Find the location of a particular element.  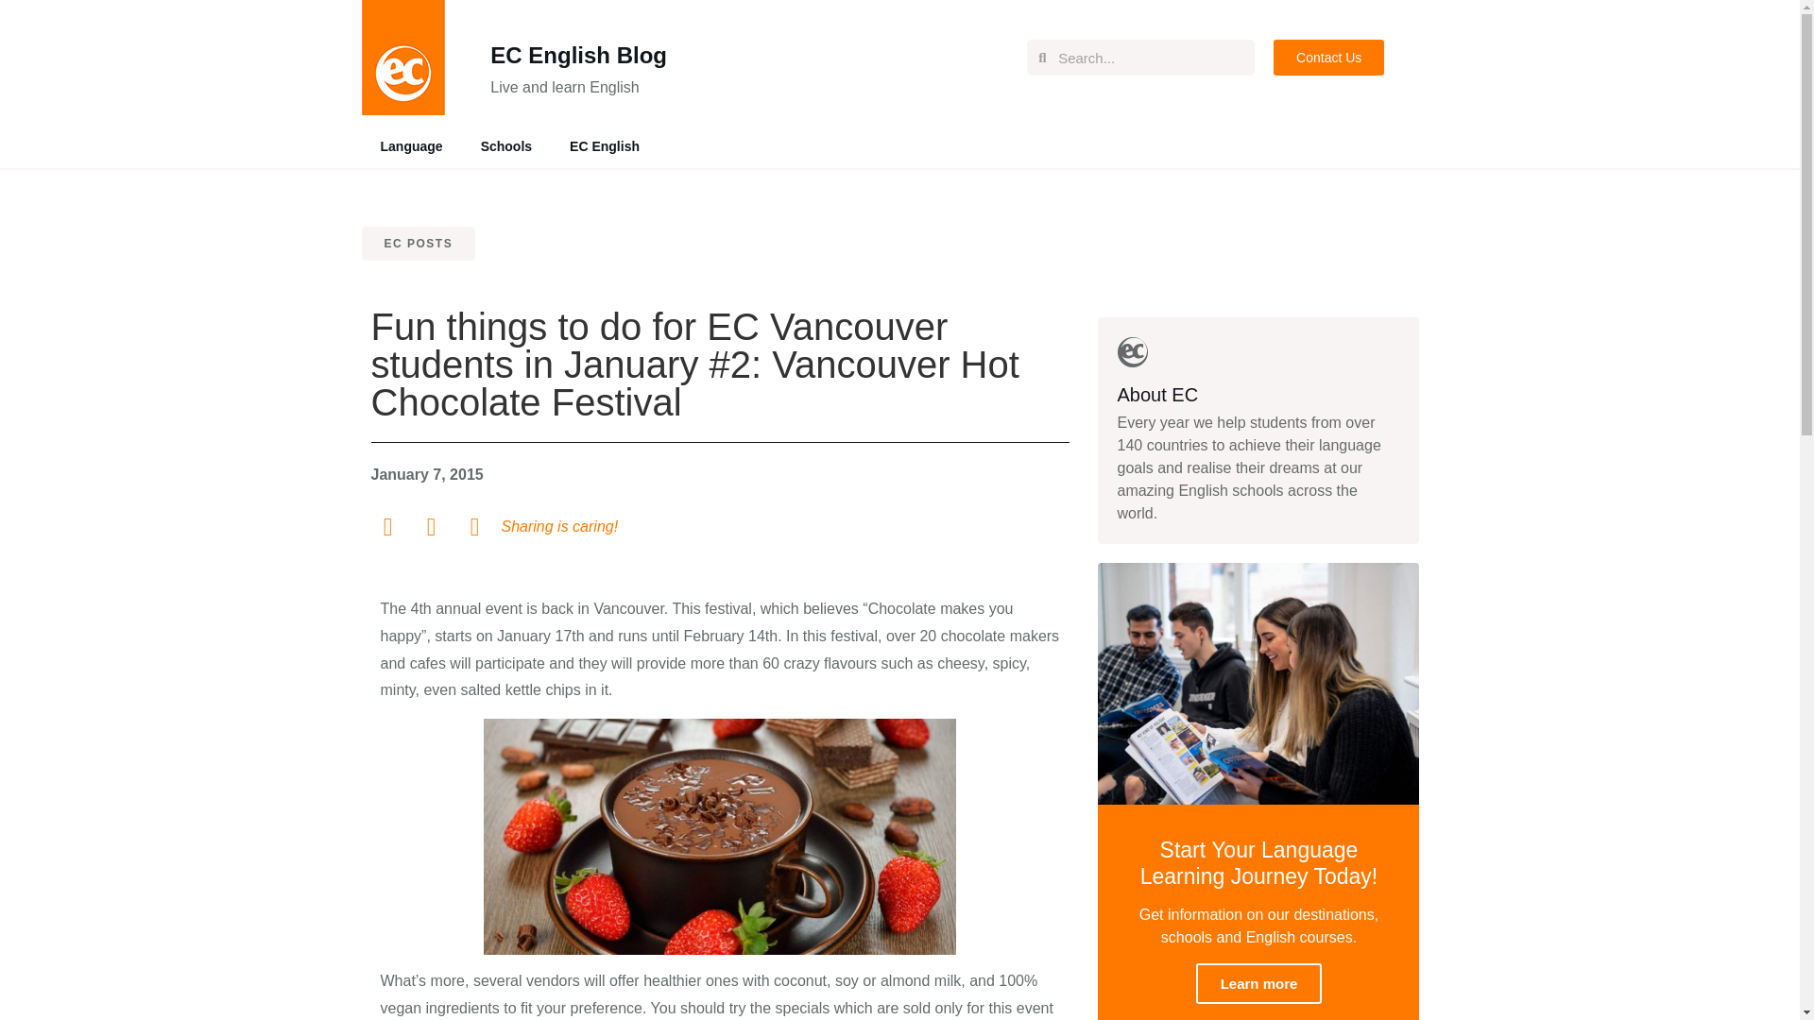

Language is located at coordinates (410, 145).